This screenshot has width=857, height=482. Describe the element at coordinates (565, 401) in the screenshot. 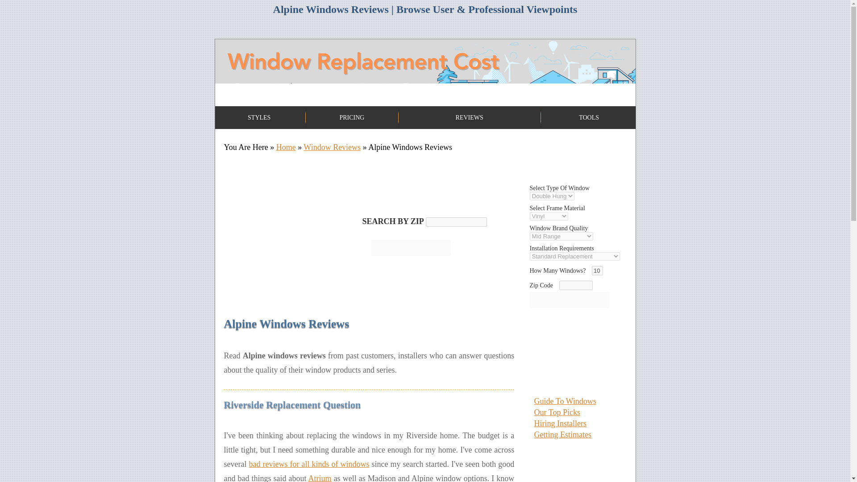

I see `Guide To Windows` at that location.